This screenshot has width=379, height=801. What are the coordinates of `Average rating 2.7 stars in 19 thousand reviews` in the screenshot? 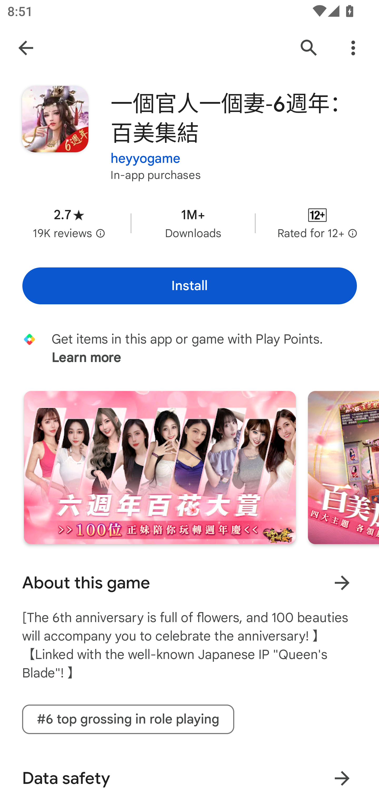 It's located at (69, 223).